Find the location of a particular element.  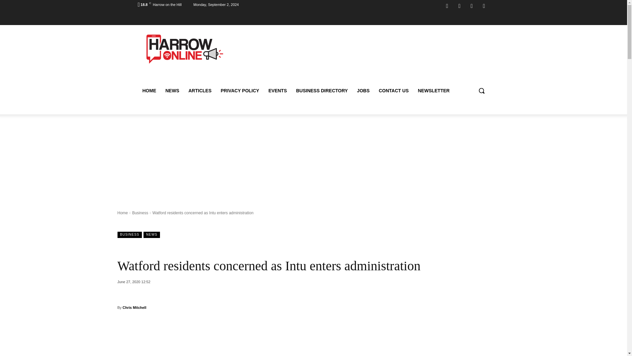

PRIVACY POLICY is located at coordinates (240, 90).